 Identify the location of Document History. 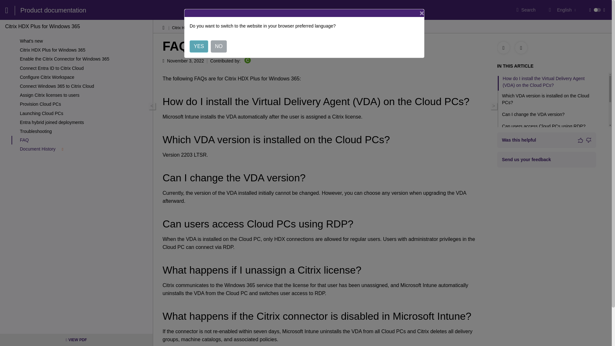
(85, 149).